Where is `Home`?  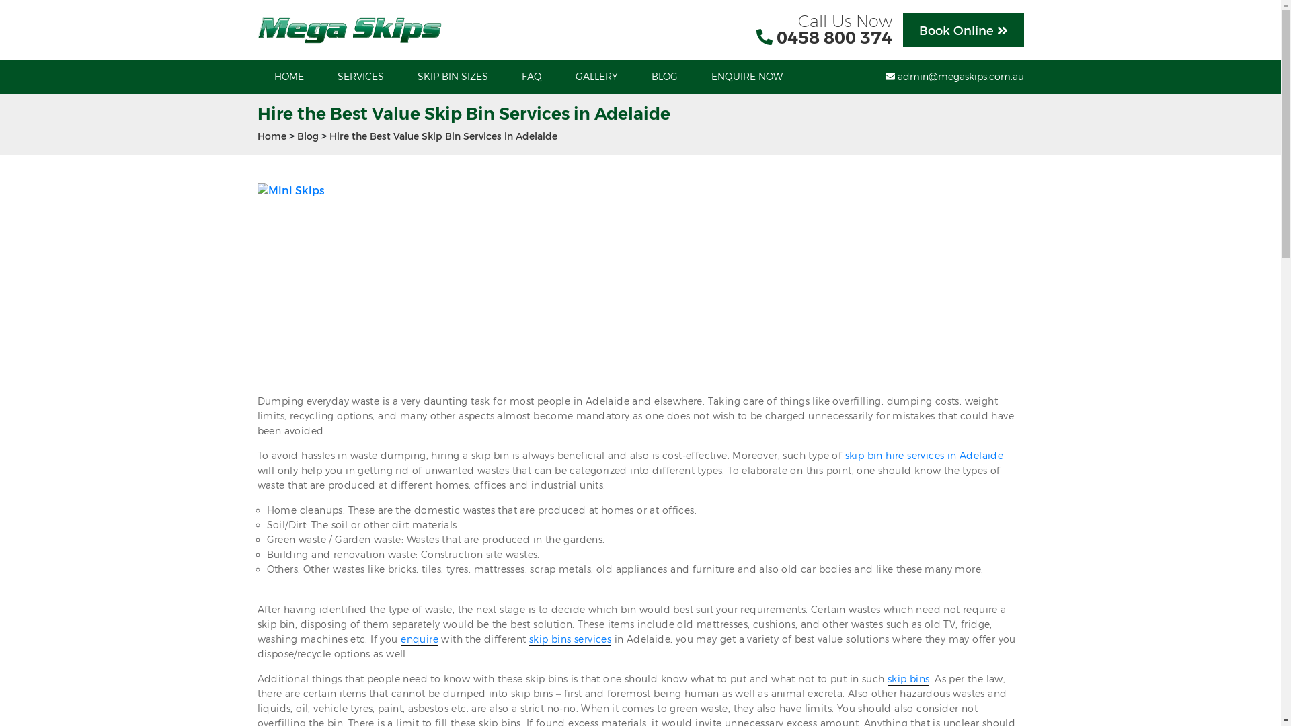 Home is located at coordinates (272, 137).